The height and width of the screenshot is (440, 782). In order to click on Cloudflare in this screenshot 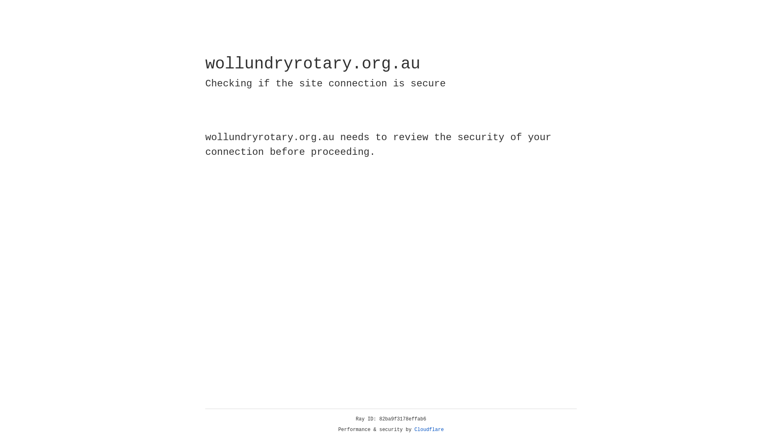, I will do `click(429, 430)`.